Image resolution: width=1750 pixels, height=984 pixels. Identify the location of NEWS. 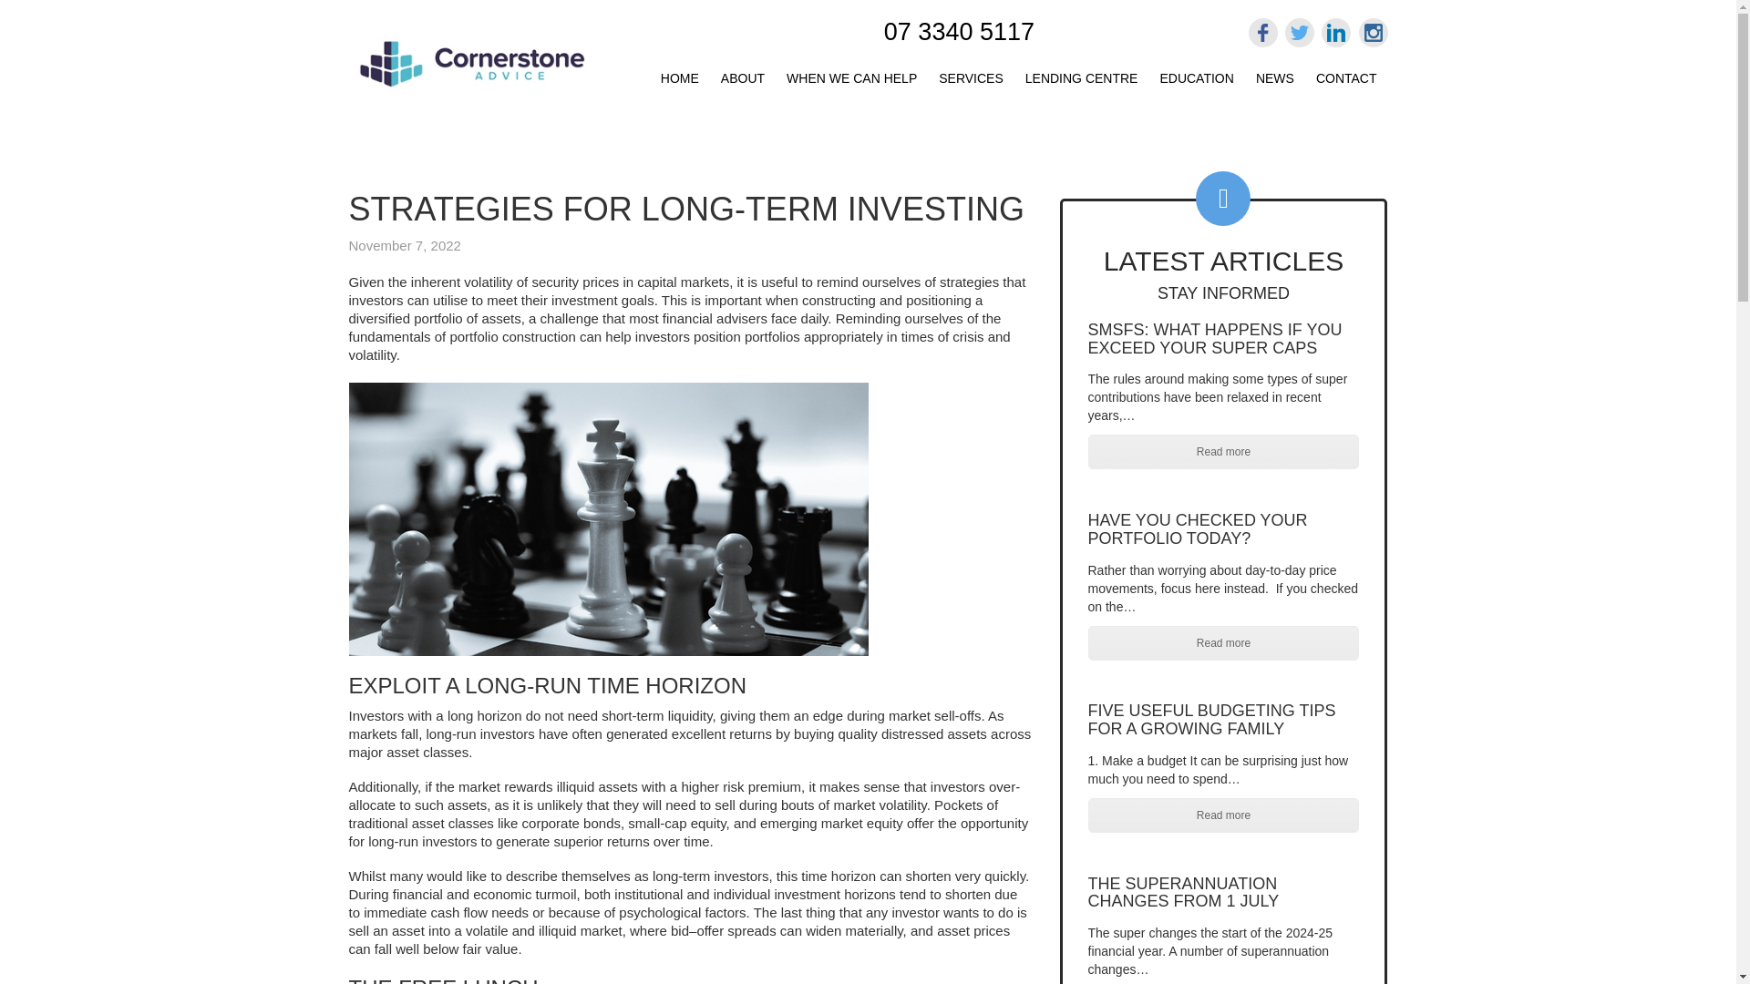
(1274, 75).